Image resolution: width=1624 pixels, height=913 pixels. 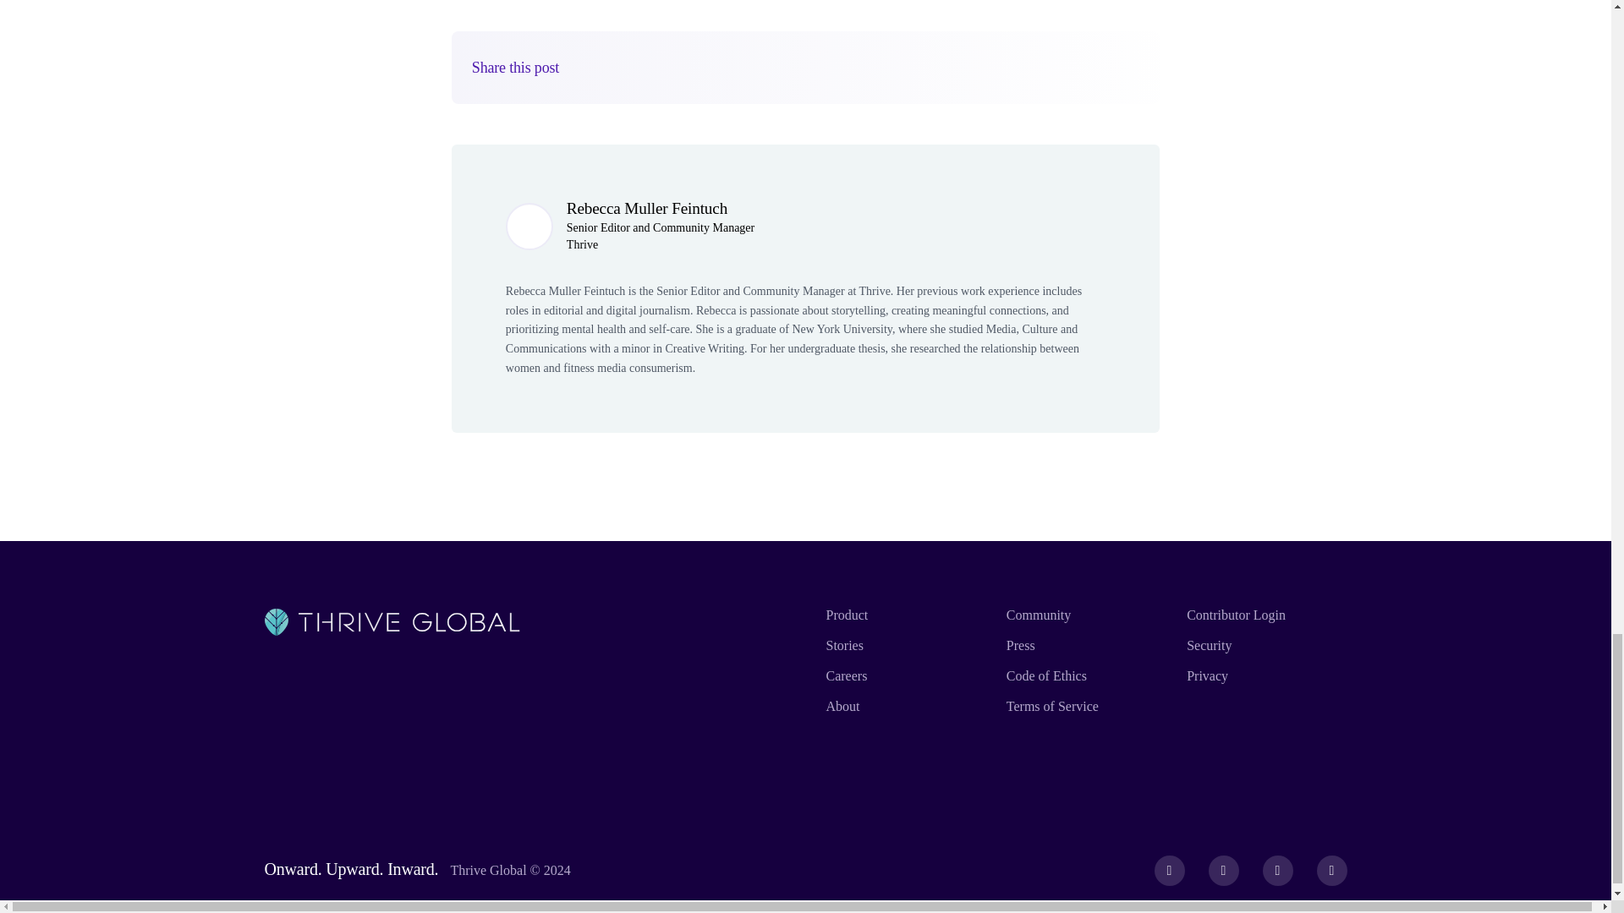 What do you see at coordinates (1223, 870) in the screenshot?
I see `Twitter` at bounding box center [1223, 870].